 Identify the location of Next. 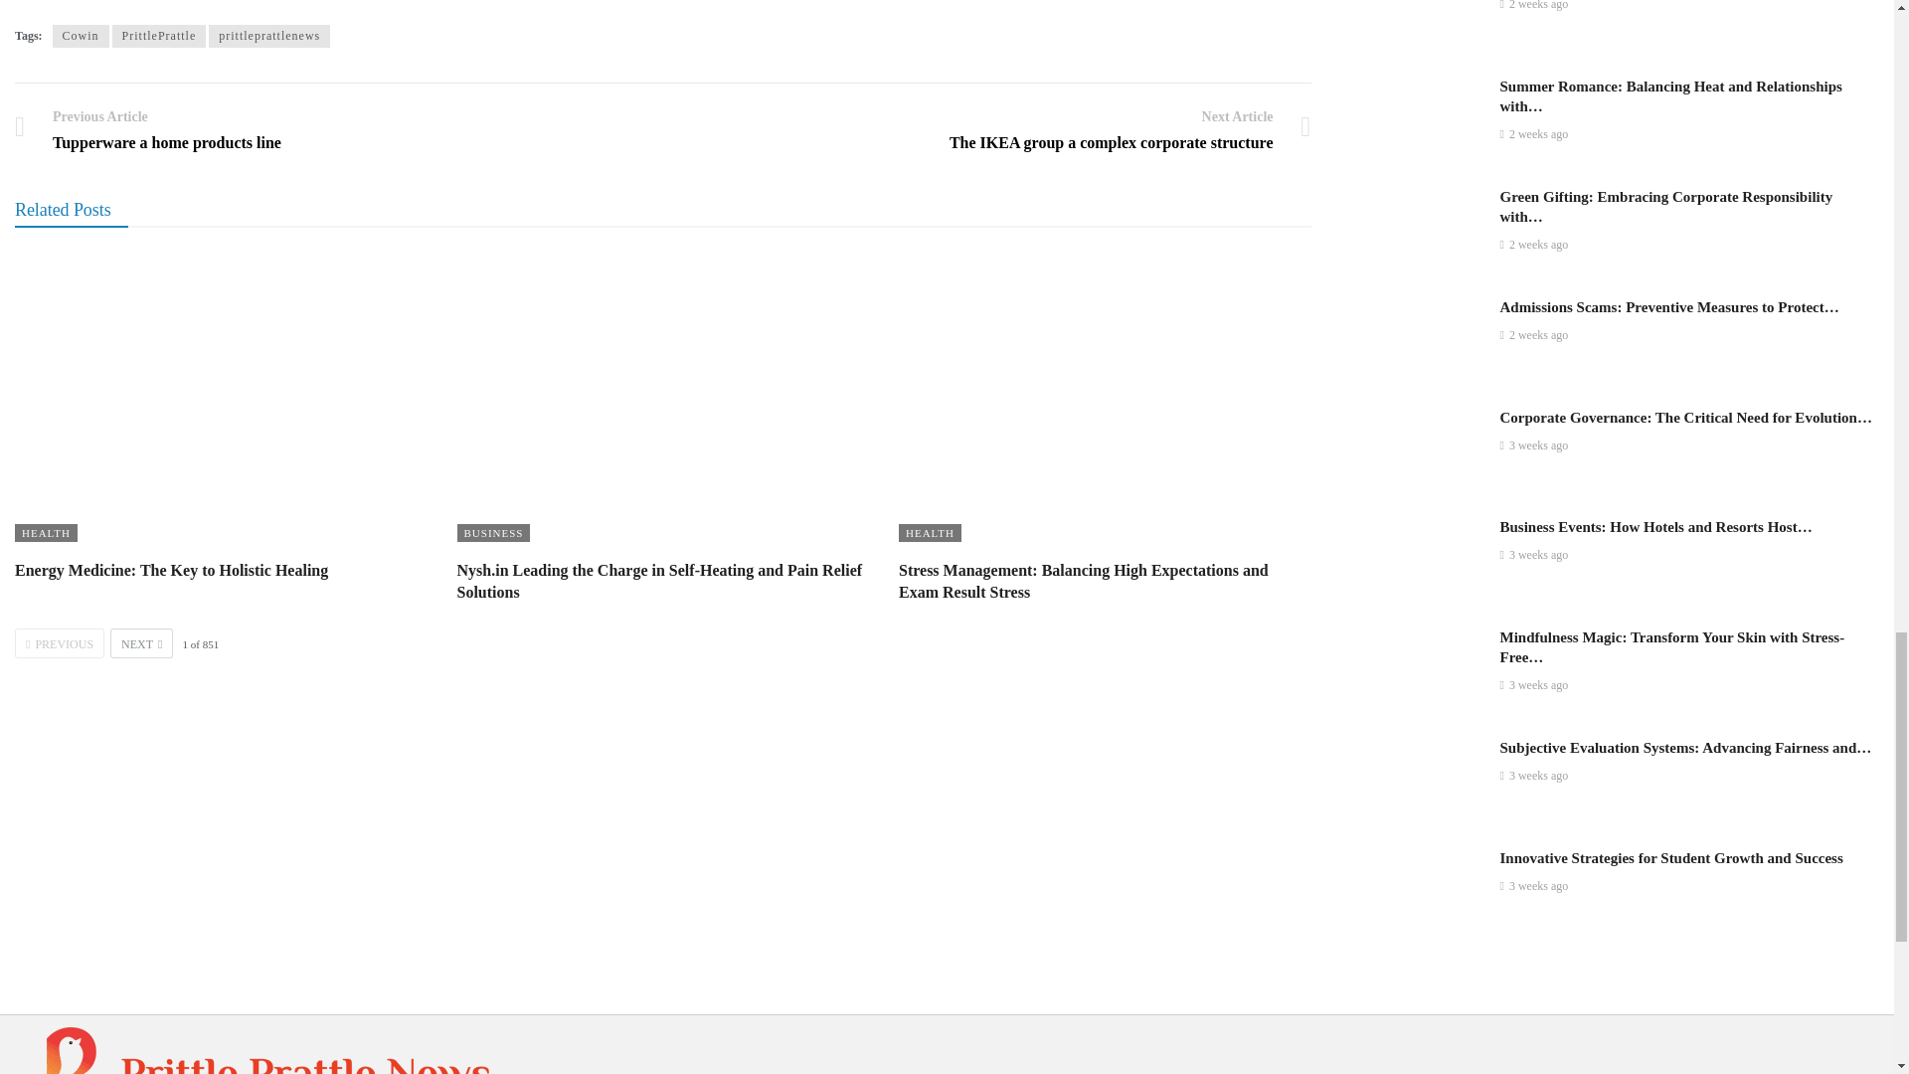
(141, 642).